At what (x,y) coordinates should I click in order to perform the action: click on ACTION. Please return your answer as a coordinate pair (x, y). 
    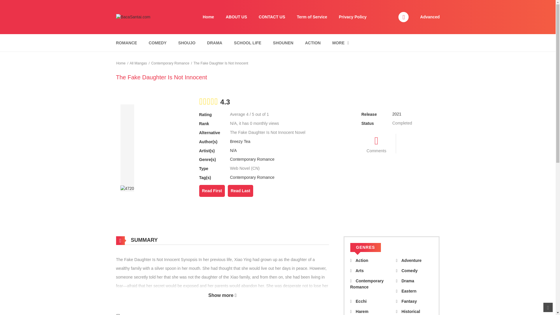
    Looking at the image, I should click on (313, 43).